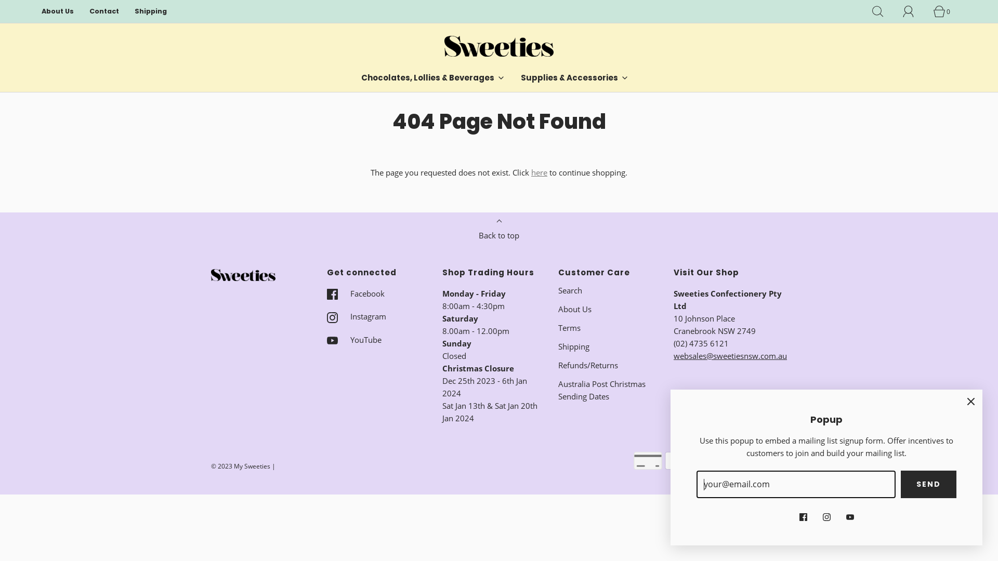 The image size is (998, 561). What do you see at coordinates (608, 390) in the screenshot?
I see `Australia Post Christmas Sending Dates` at bounding box center [608, 390].